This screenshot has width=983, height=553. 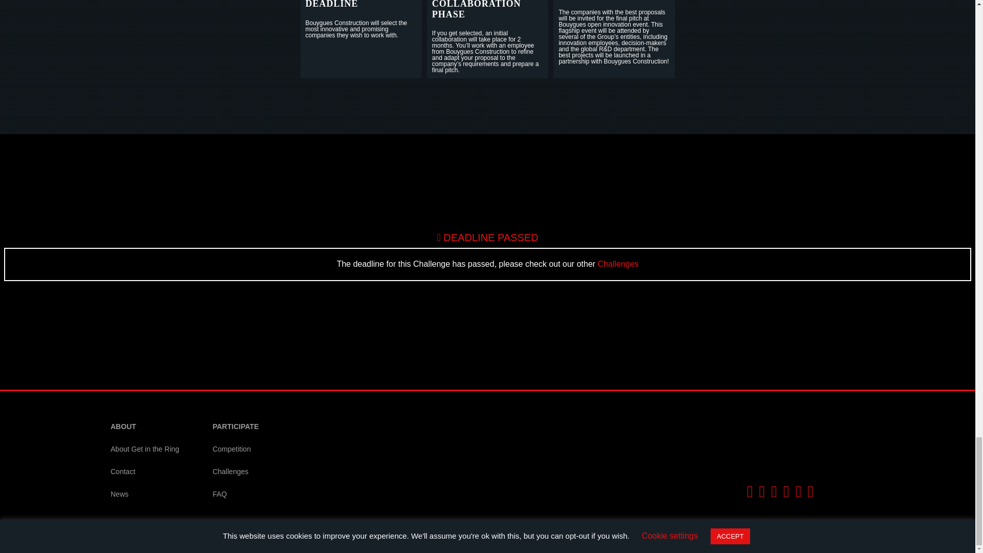 I want to click on FAQ, so click(x=236, y=495).